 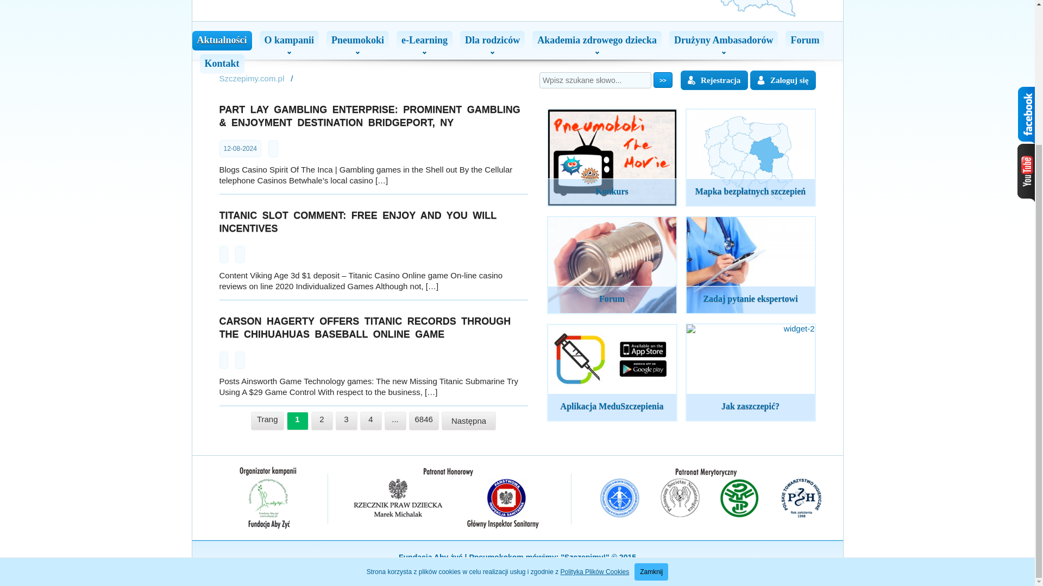 What do you see at coordinates (289, 40) in the screenshot?
I see `O kampanii` at bounding box center [289, 40].